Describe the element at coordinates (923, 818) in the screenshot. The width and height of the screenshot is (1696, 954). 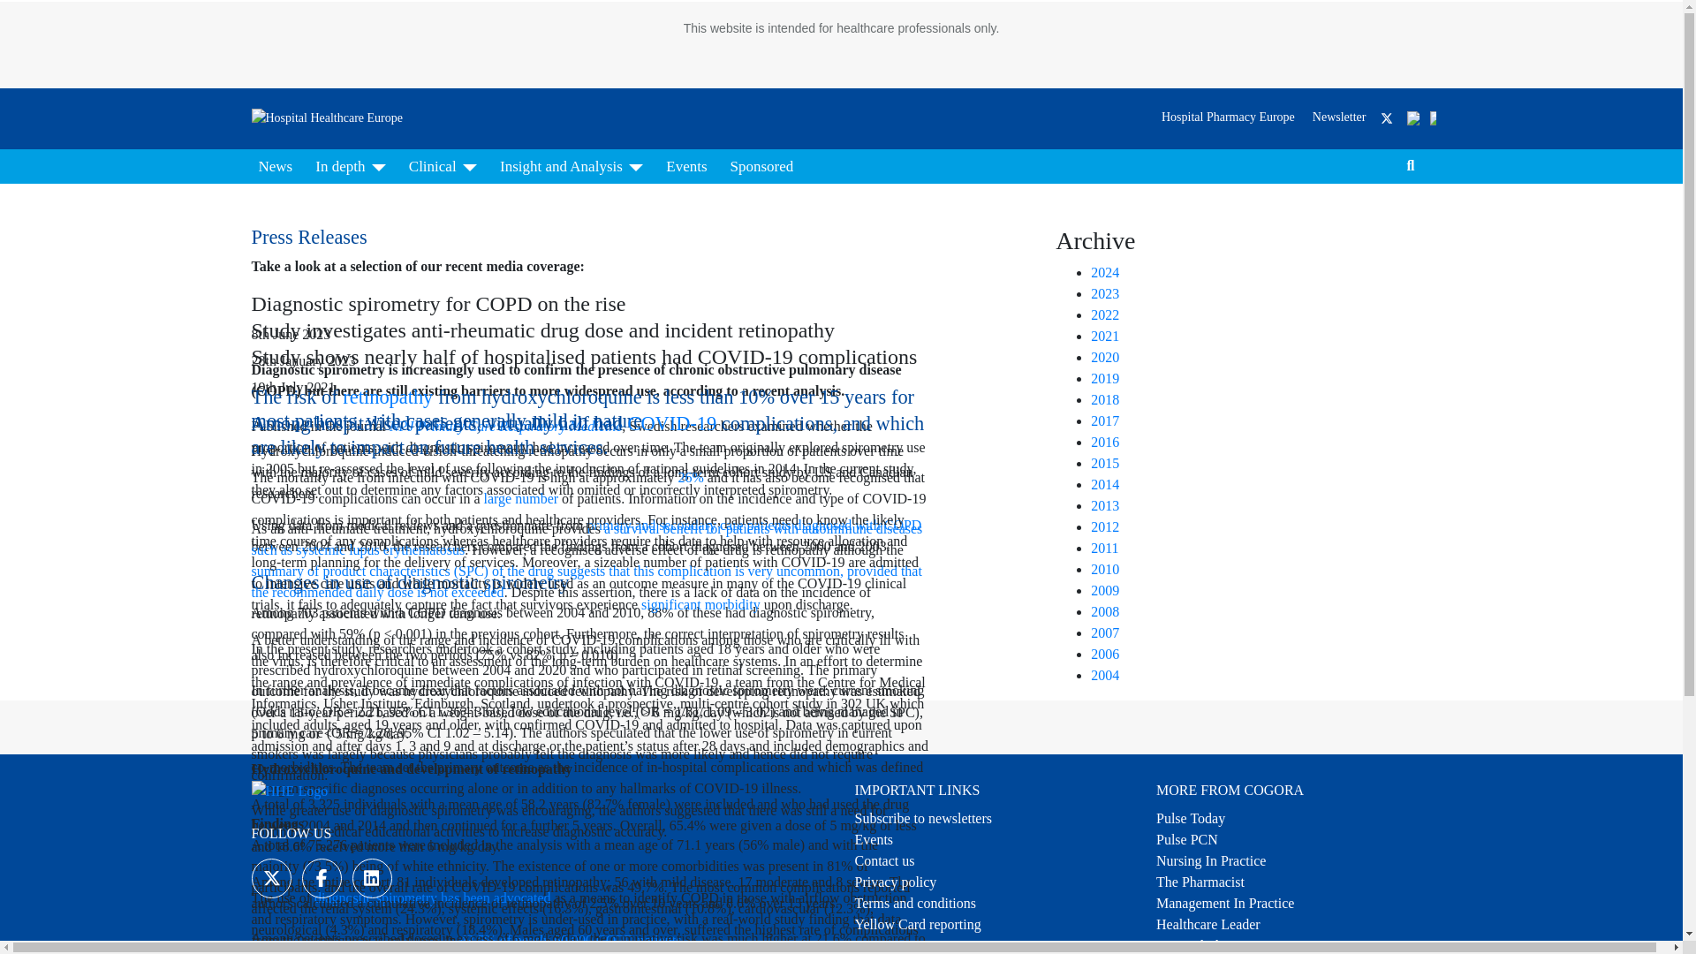
I see `Subscribe to newsletters` at that location.